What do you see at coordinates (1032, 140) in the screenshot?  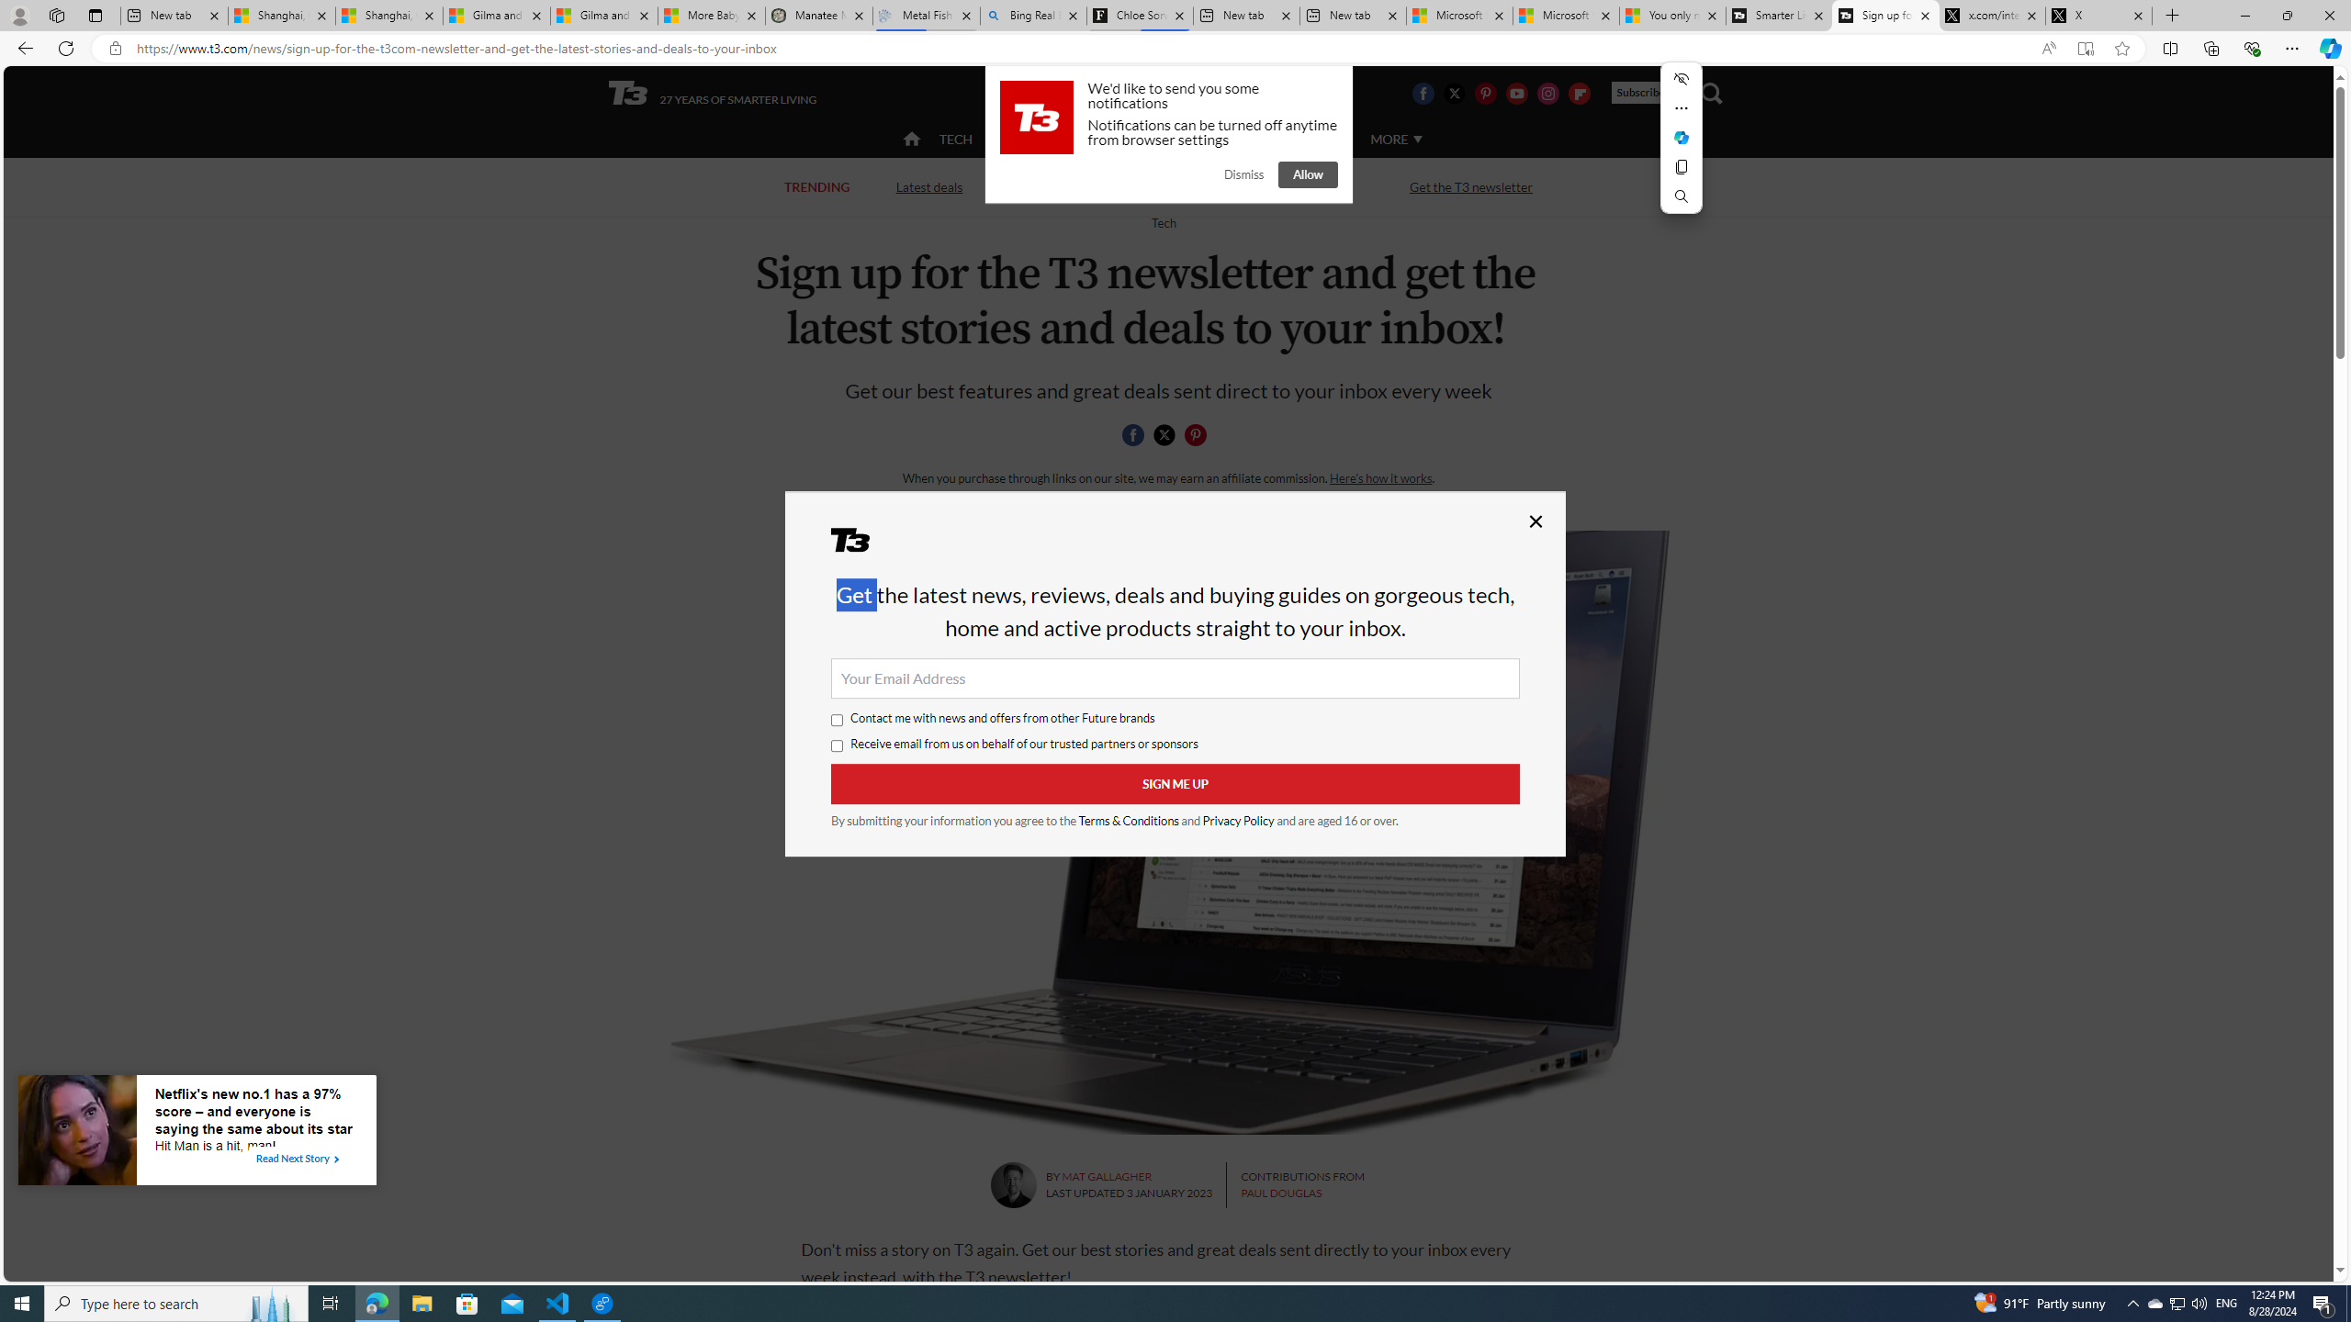 I see `ACTIVE` at bounding box center [1032, 140].